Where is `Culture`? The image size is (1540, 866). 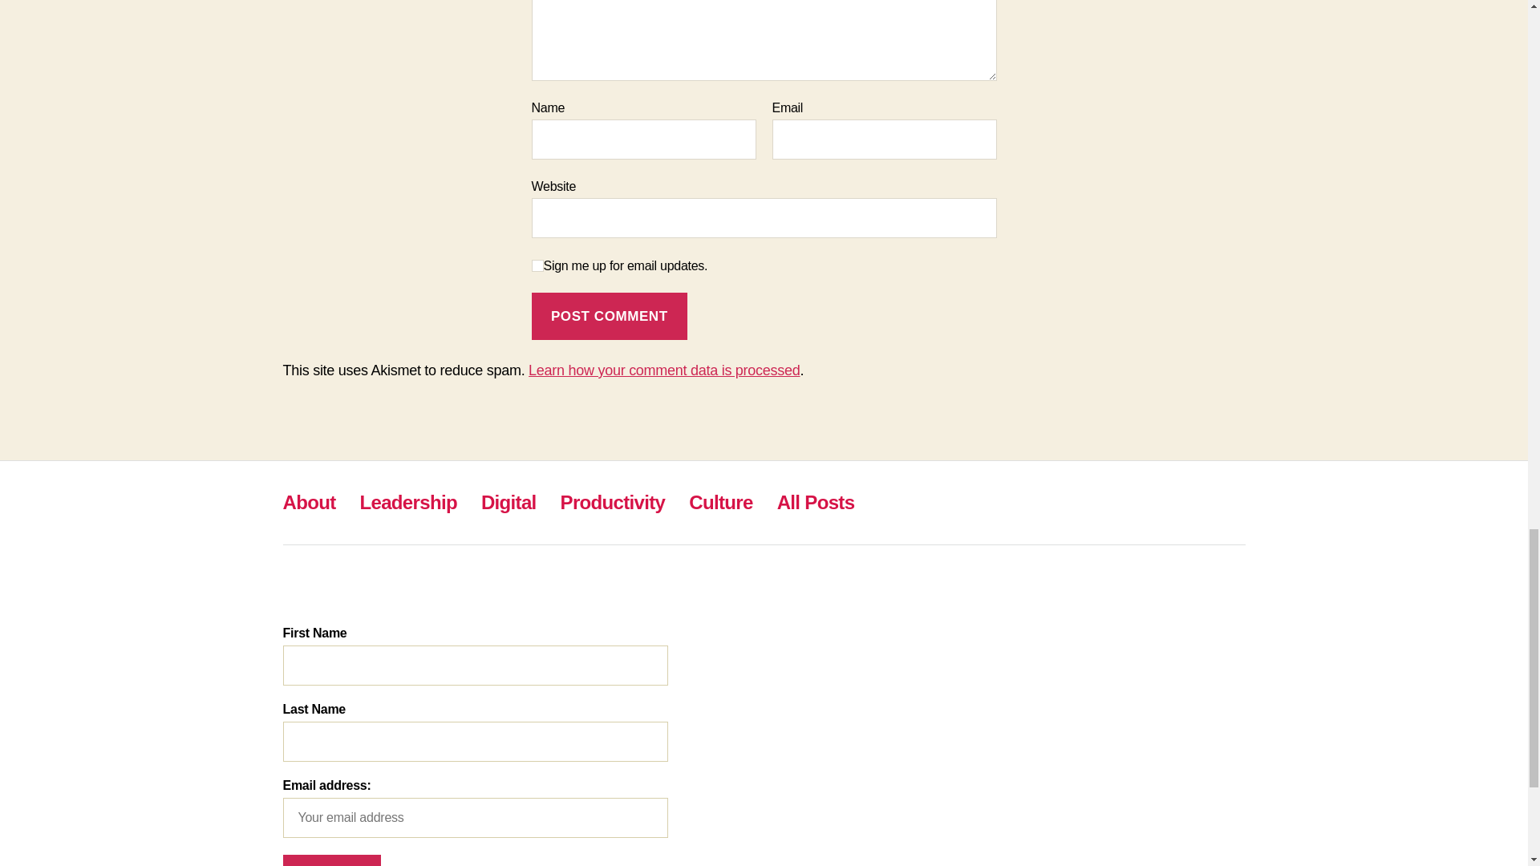 Culture is located at coordinates (720, 502).